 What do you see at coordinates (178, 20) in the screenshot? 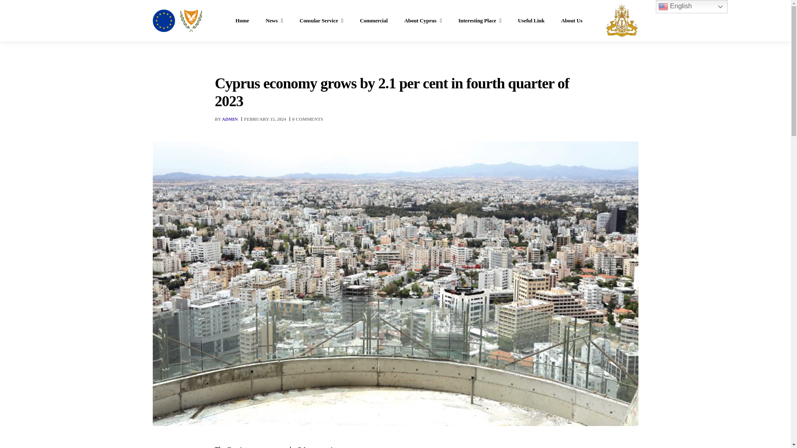
I see `cyprusconsulatecambodia-` at bounding box center [178, 20].